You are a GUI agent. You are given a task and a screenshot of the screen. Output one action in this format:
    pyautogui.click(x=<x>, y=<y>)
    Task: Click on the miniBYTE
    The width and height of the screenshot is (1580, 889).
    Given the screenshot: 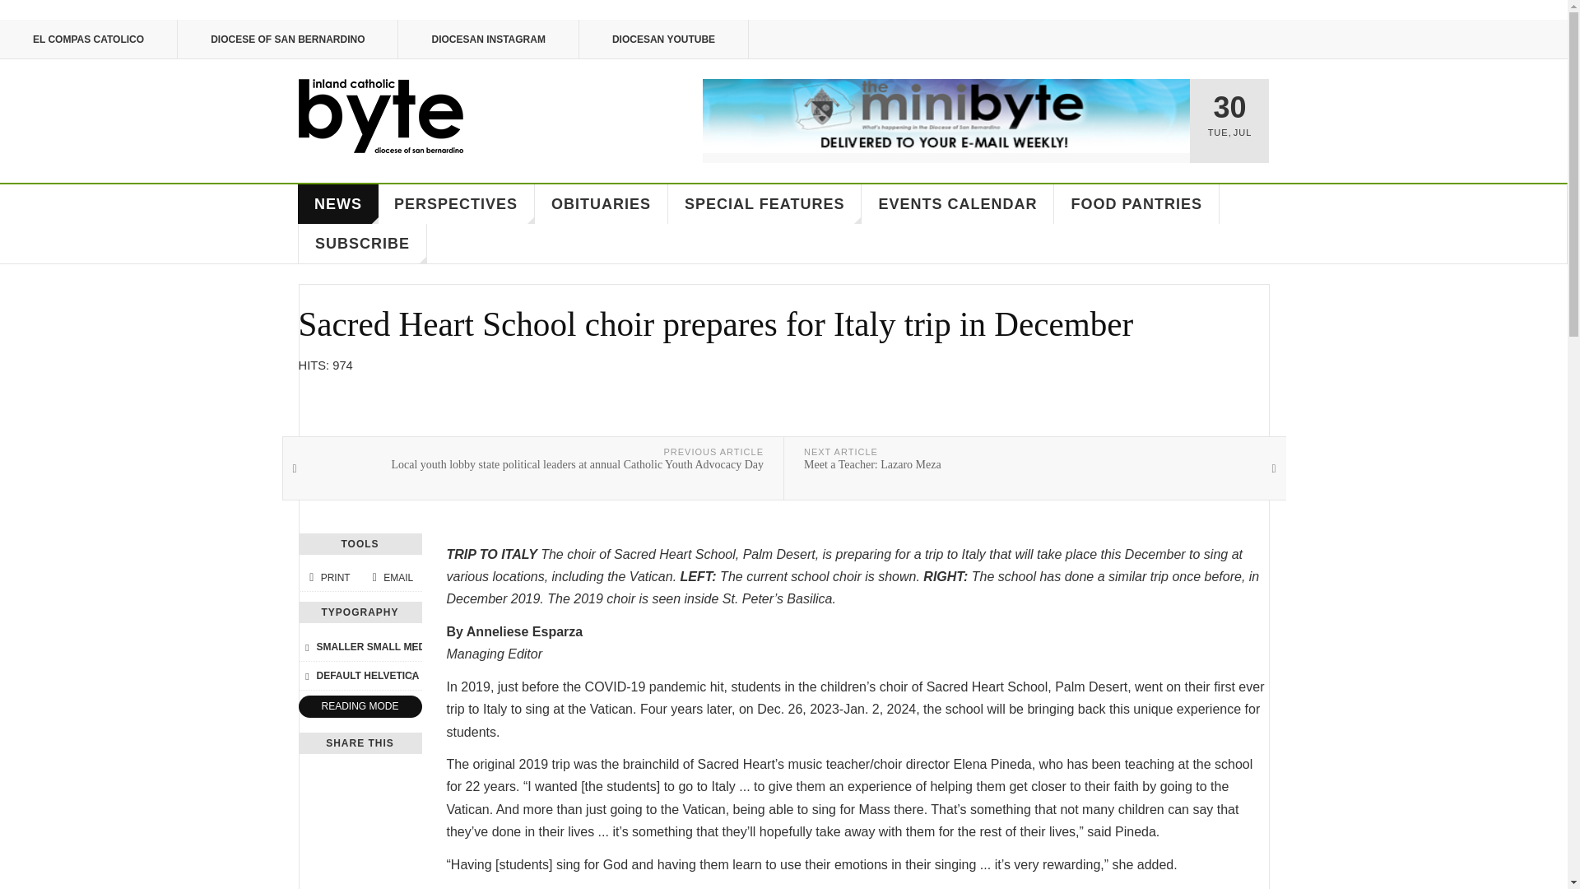 What is the action you would take?
    pyautogui.click(x=946, y=115)
    